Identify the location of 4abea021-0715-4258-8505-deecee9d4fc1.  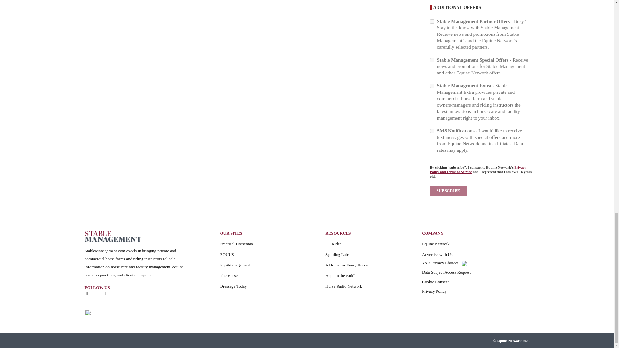
(432, 60).